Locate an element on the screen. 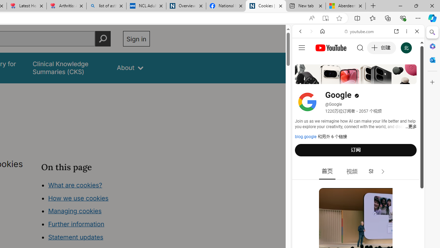 This screenshot has width=440, height=248. youtube.com is located at coordinates (360, 31).